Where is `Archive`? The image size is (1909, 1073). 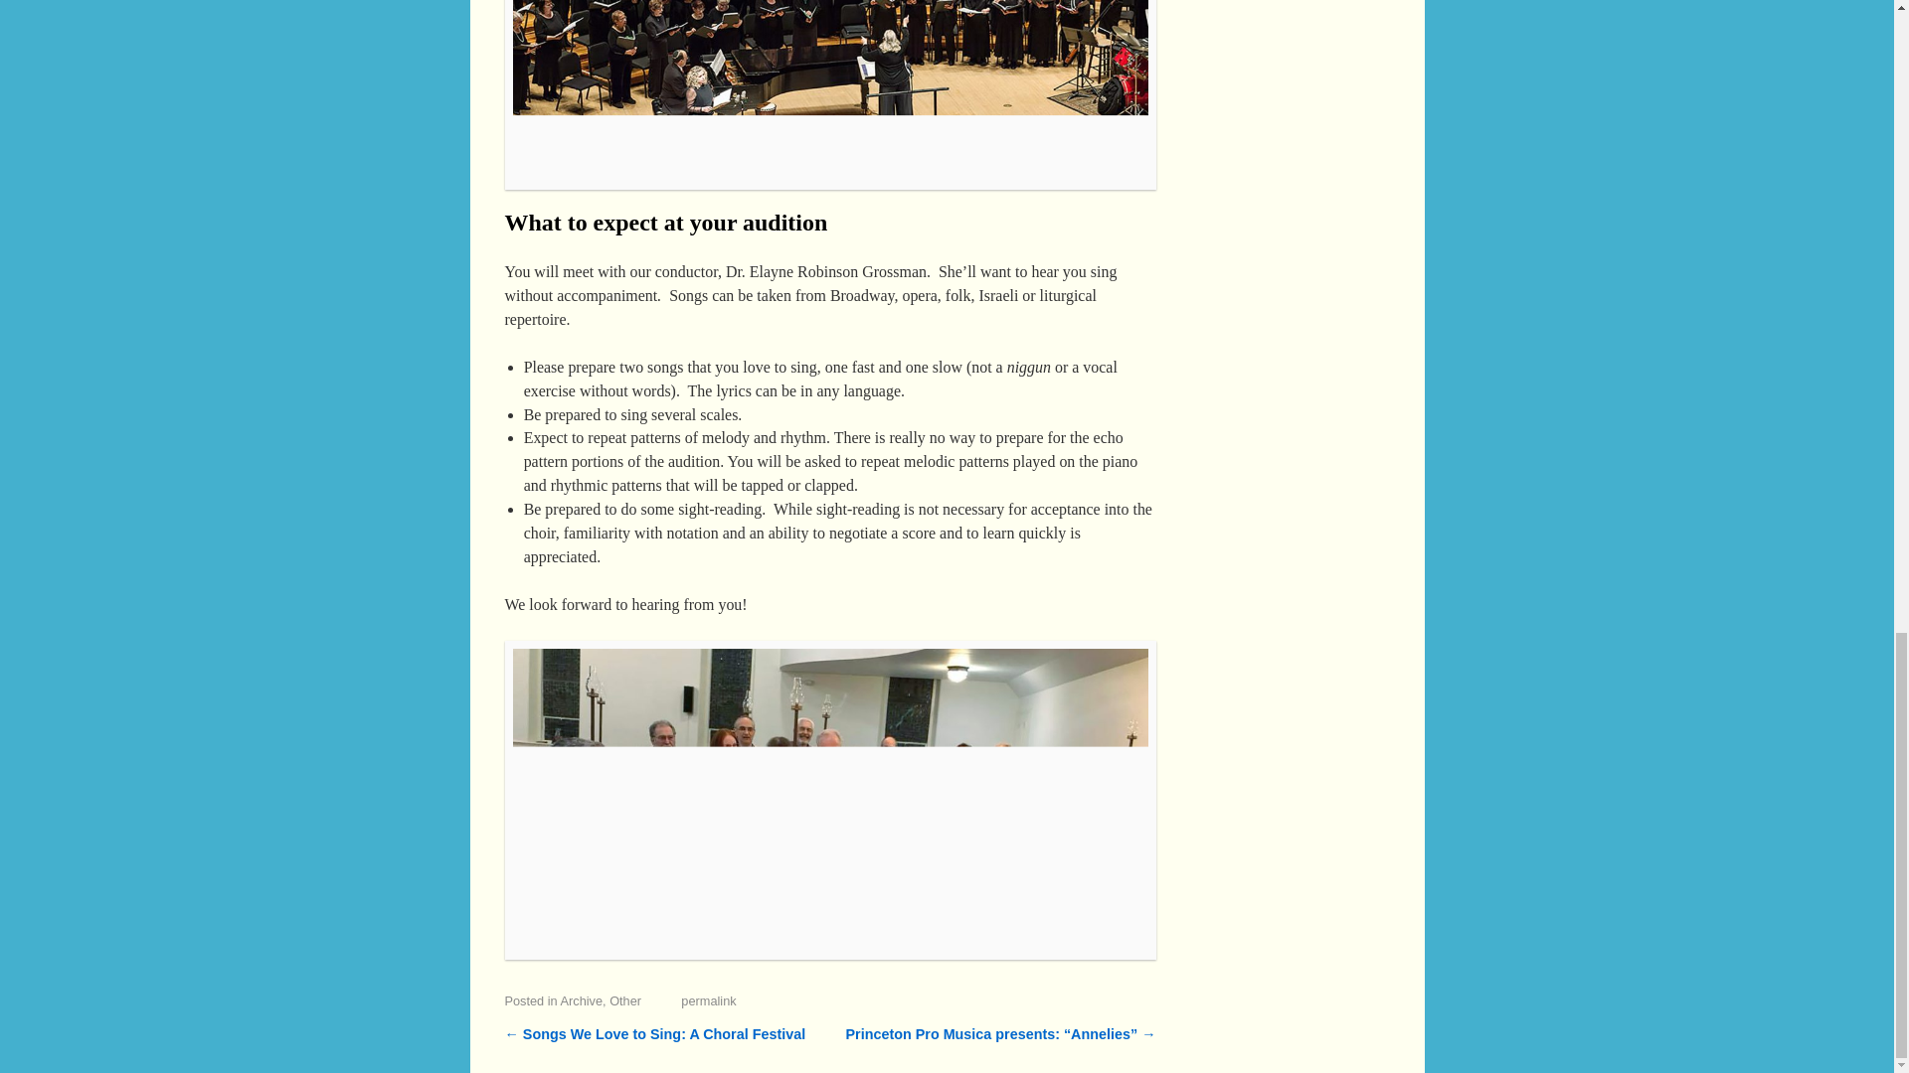
Archive is located at coordinates (582, 1001).